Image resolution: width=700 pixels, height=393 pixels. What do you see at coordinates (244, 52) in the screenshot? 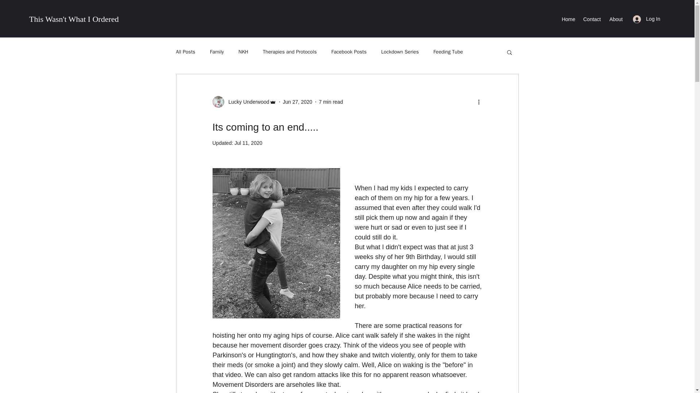
I see `NKH` at bounding box center [244, 52].